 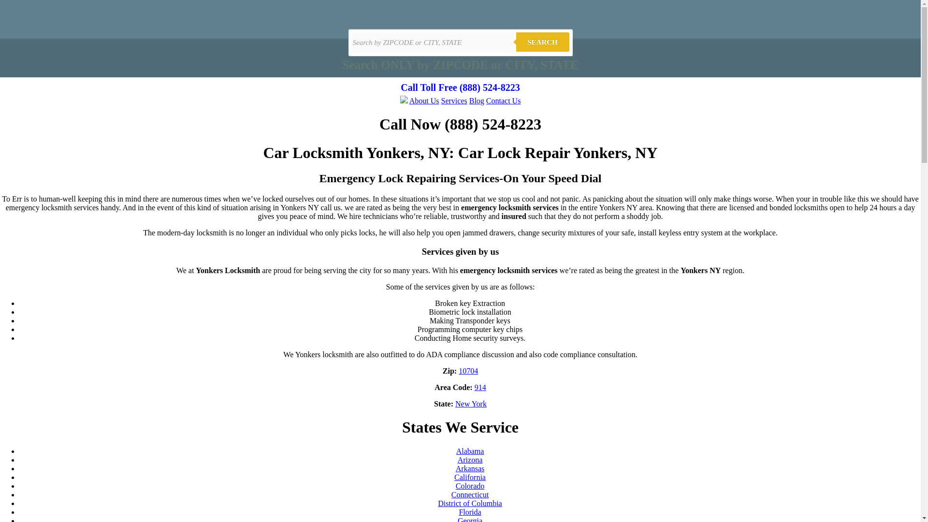 I want to click on 914, so click(x=480, y=387).